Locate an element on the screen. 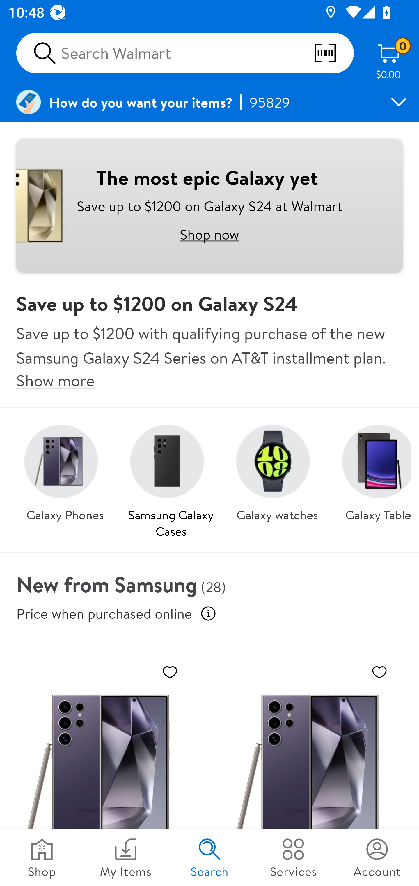 This screenshot has height=886, width=419. Search by Galaxy Phones Galaxy Phones is located at coordinates (65, 470).